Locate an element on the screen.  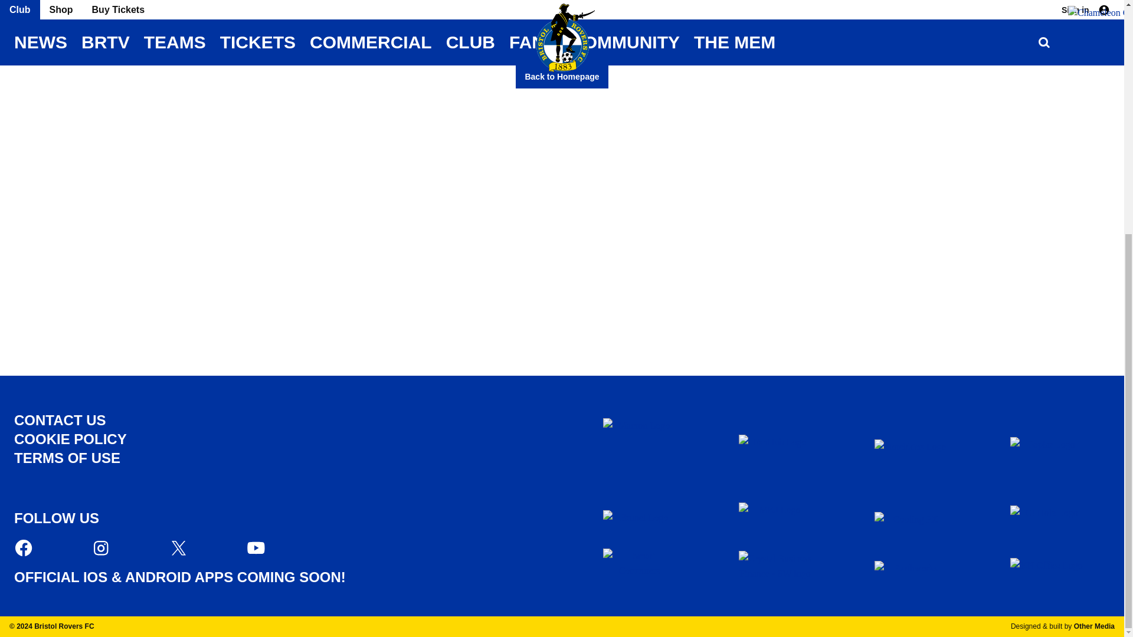
MKG Group is located at coordinates (775, 520).